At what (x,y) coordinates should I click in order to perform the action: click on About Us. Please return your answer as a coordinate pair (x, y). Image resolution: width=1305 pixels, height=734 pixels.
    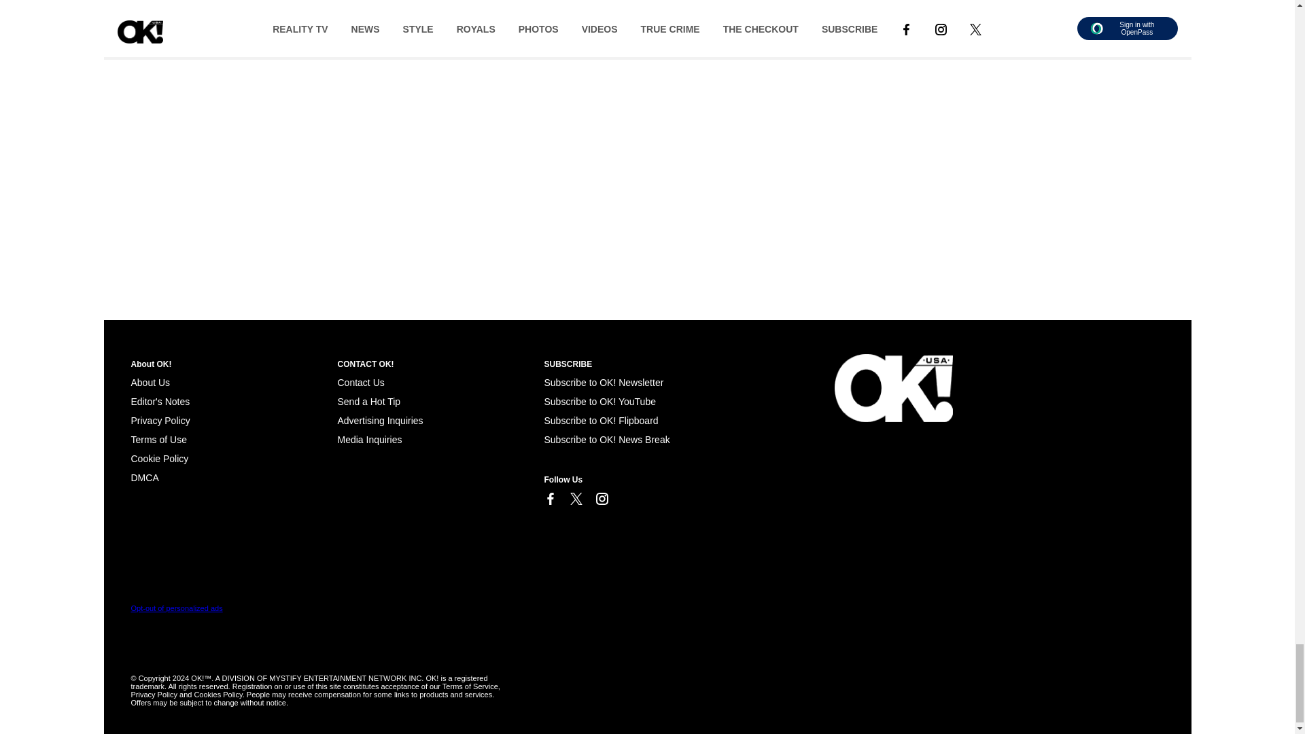
    Looking at the image, I should click on (150, 383).